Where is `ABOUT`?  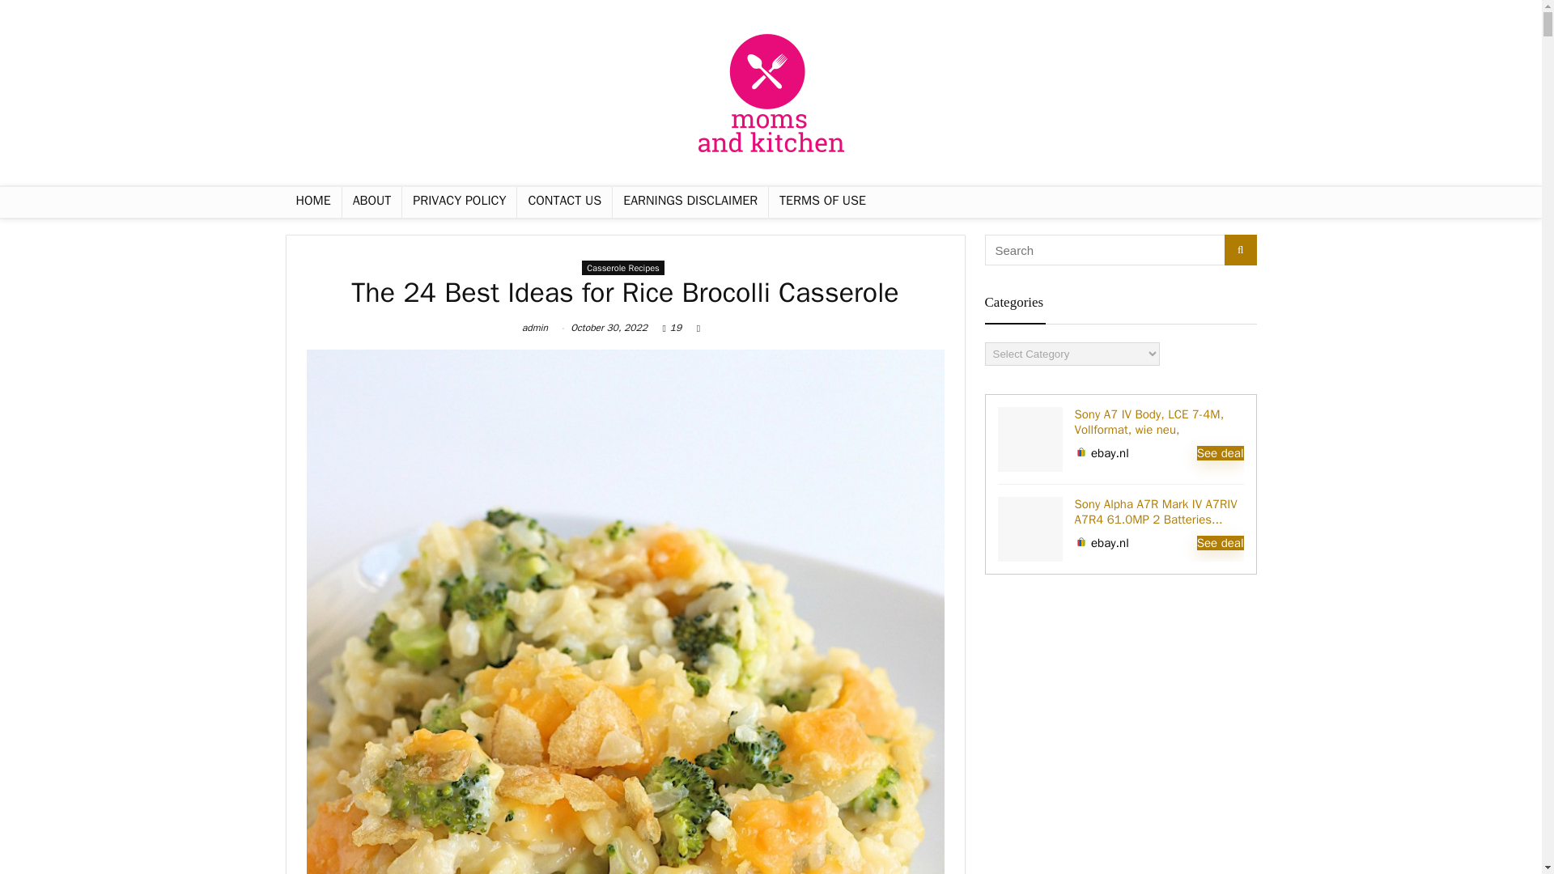 ABOUT is located at coordinates (372, 202).